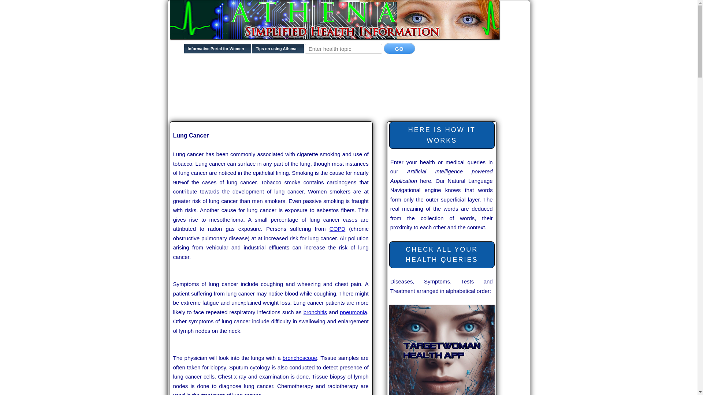 The image size is (703, 395). What do you see at coordinates (315, 312) in the screenshot?
I see `bronchitis` at bounding box center [315, 312].